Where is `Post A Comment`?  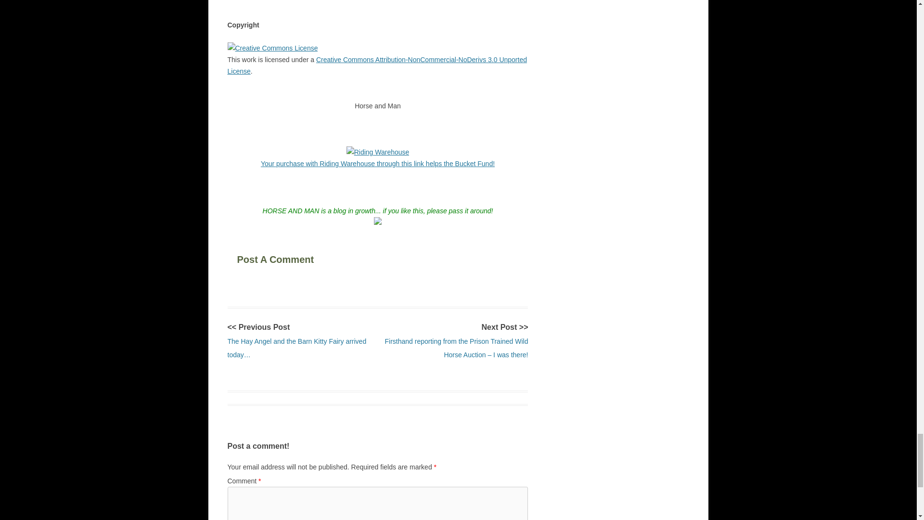 Post A Comment is located at coordinates (295, 257).